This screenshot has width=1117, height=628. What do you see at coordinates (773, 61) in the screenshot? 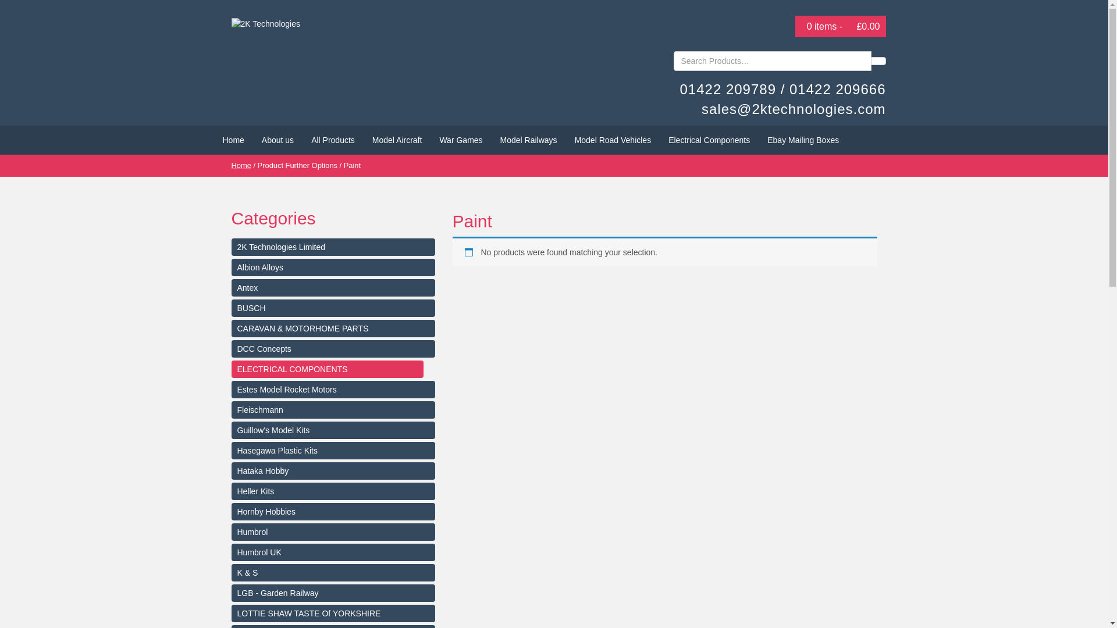
I see `Search for:` at bounding box center [773, 61].